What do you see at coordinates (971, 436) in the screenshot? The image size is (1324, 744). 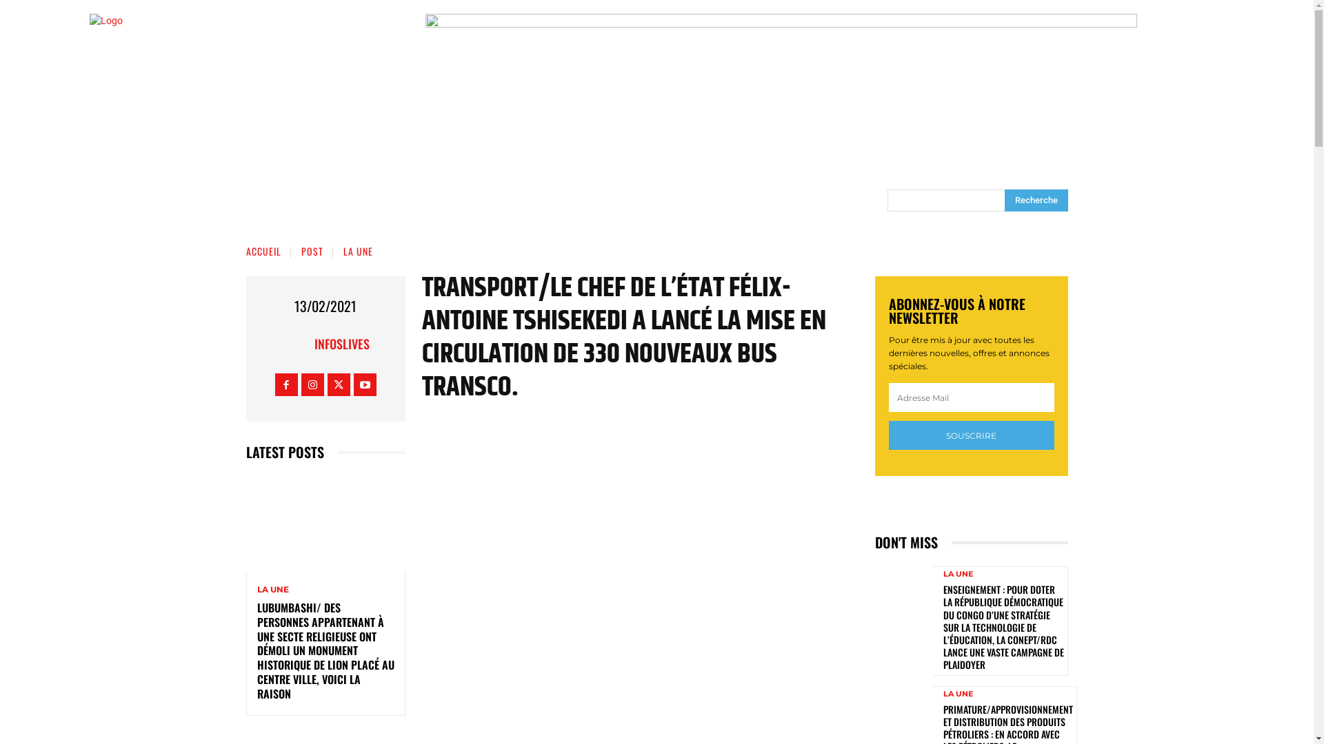 I see `SOUSCRIRE` at bounding box center [971, 436].